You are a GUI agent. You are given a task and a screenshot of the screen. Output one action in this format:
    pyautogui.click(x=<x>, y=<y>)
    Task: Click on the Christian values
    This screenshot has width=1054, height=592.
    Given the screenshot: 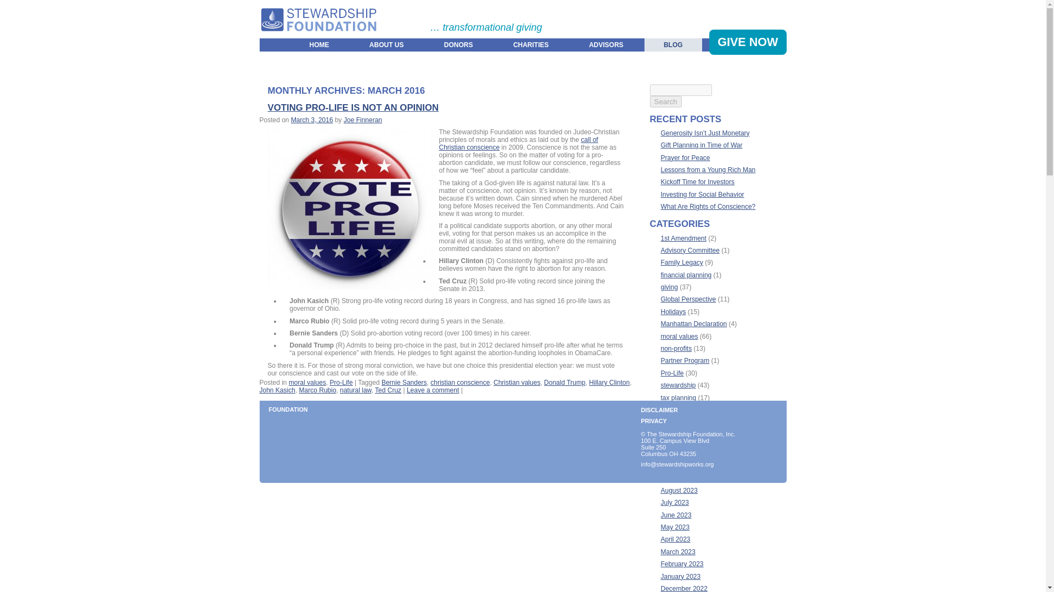 What is the action you would take?
    pyautogui.click(x=516, y=383)
    